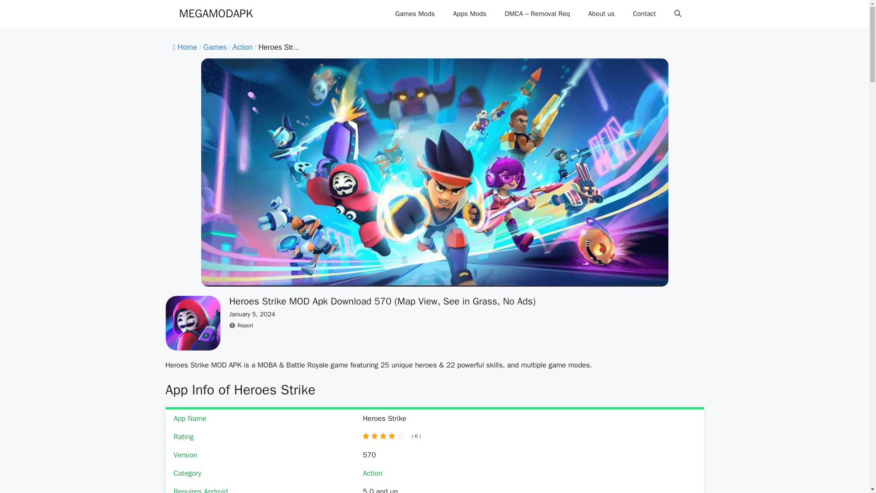 Image resolution: width=876 pixels, height=493 pixels. What do you see at coordinates (601, 14) in the screenshot?
I see `About us` at bounding box center [601, 14].